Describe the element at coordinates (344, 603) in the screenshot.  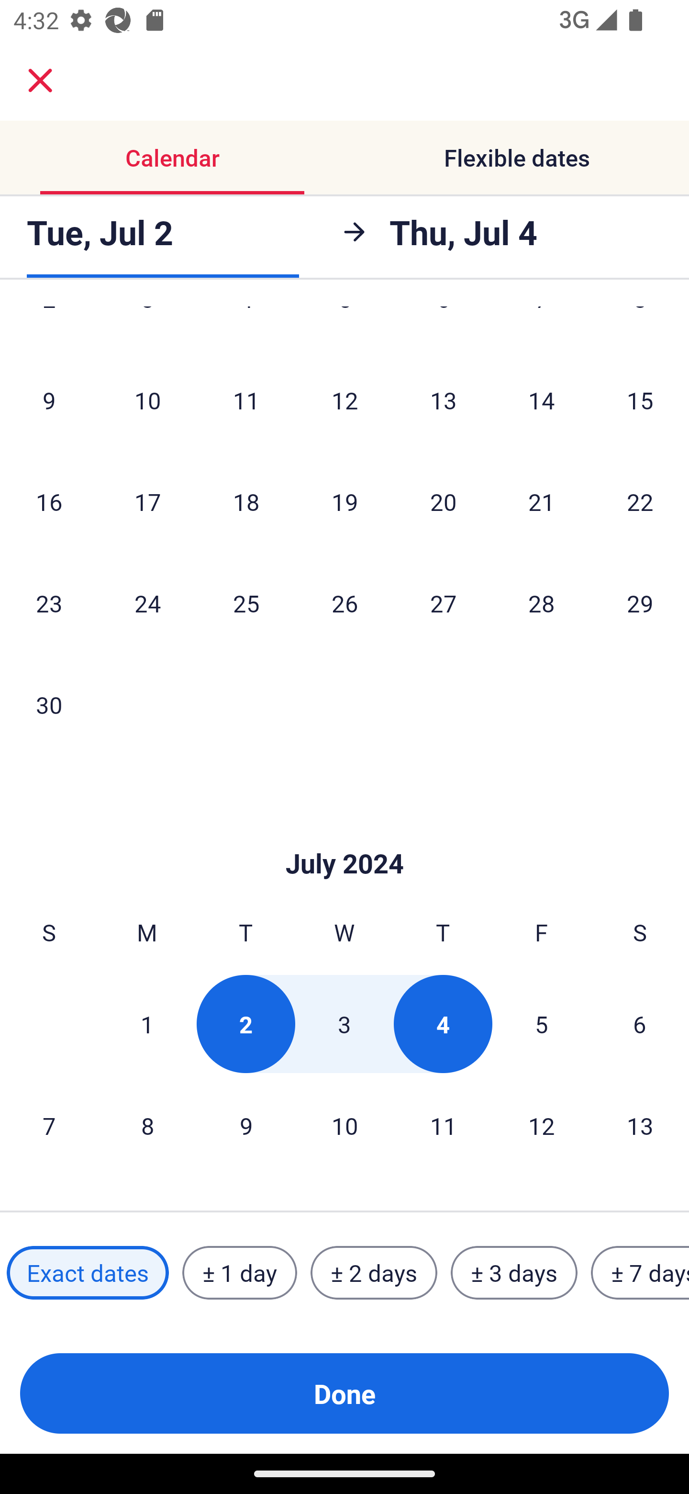
I see `26 Wednesday, June 26, 2024` at that location.